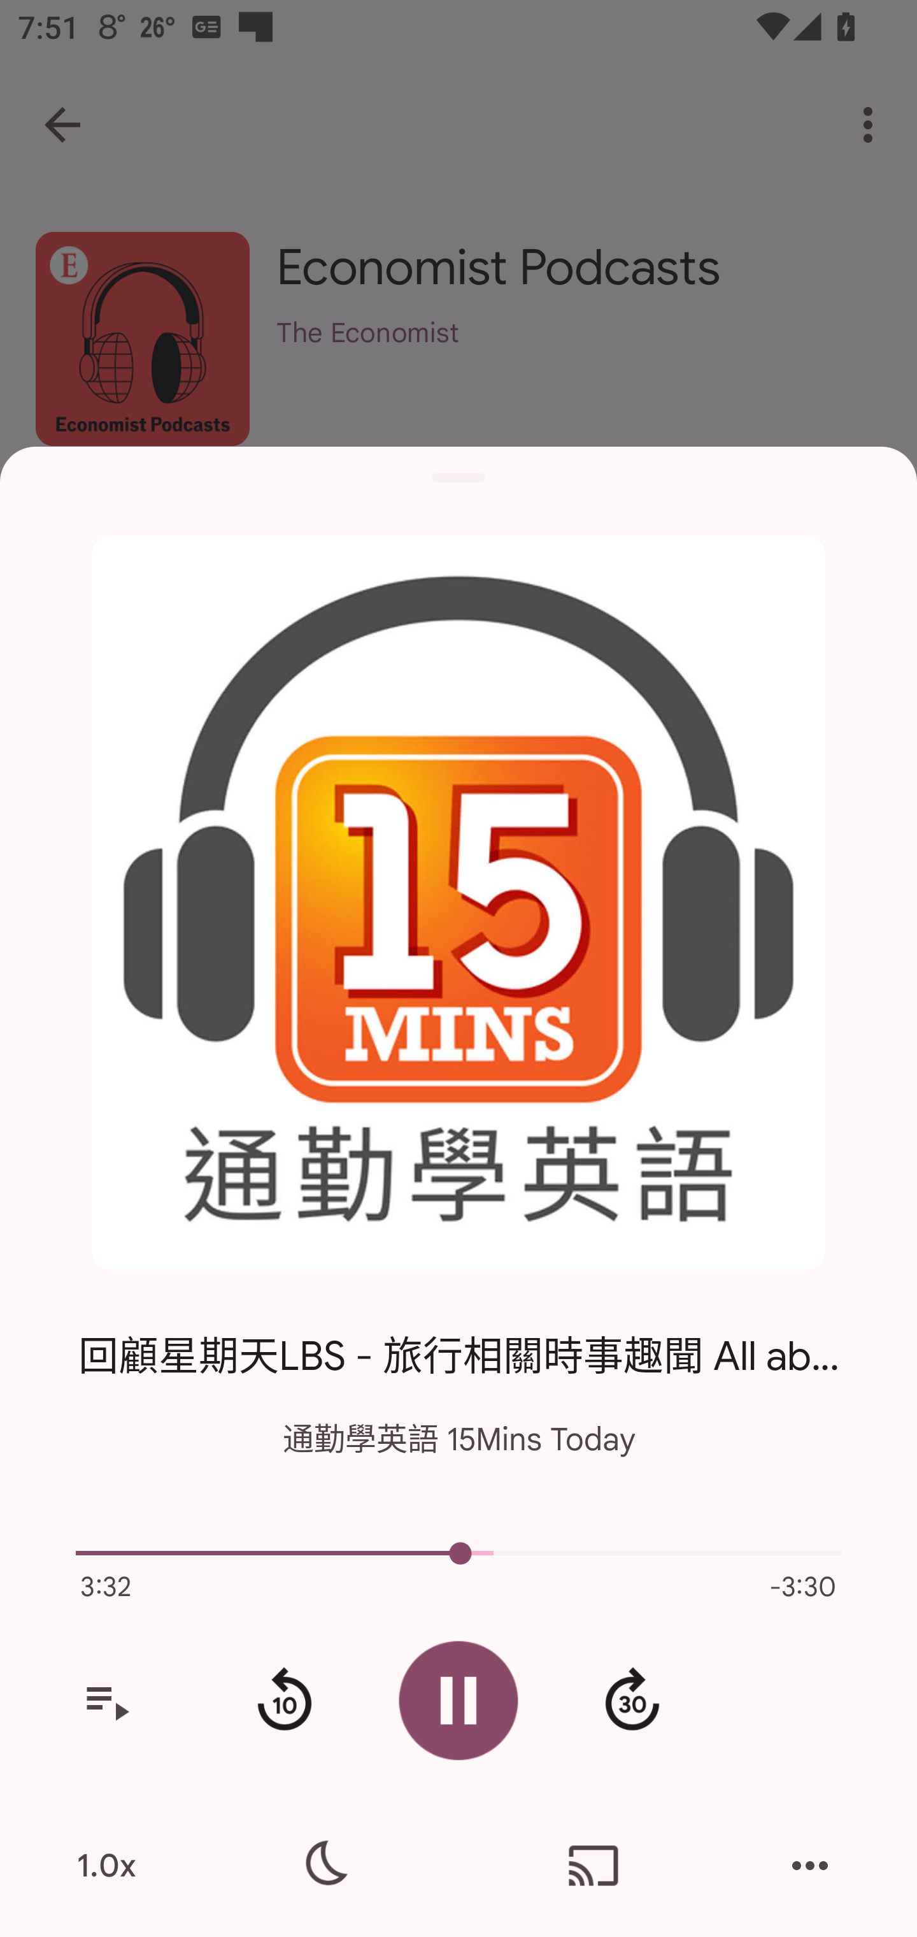 Image resolution: width=917 pixels, height=1937 pixels. What do you see at coordinates (458, 1553) in the screenshot?
I see `5023.0 Current episode playback` at bounding box center [458, 1553].